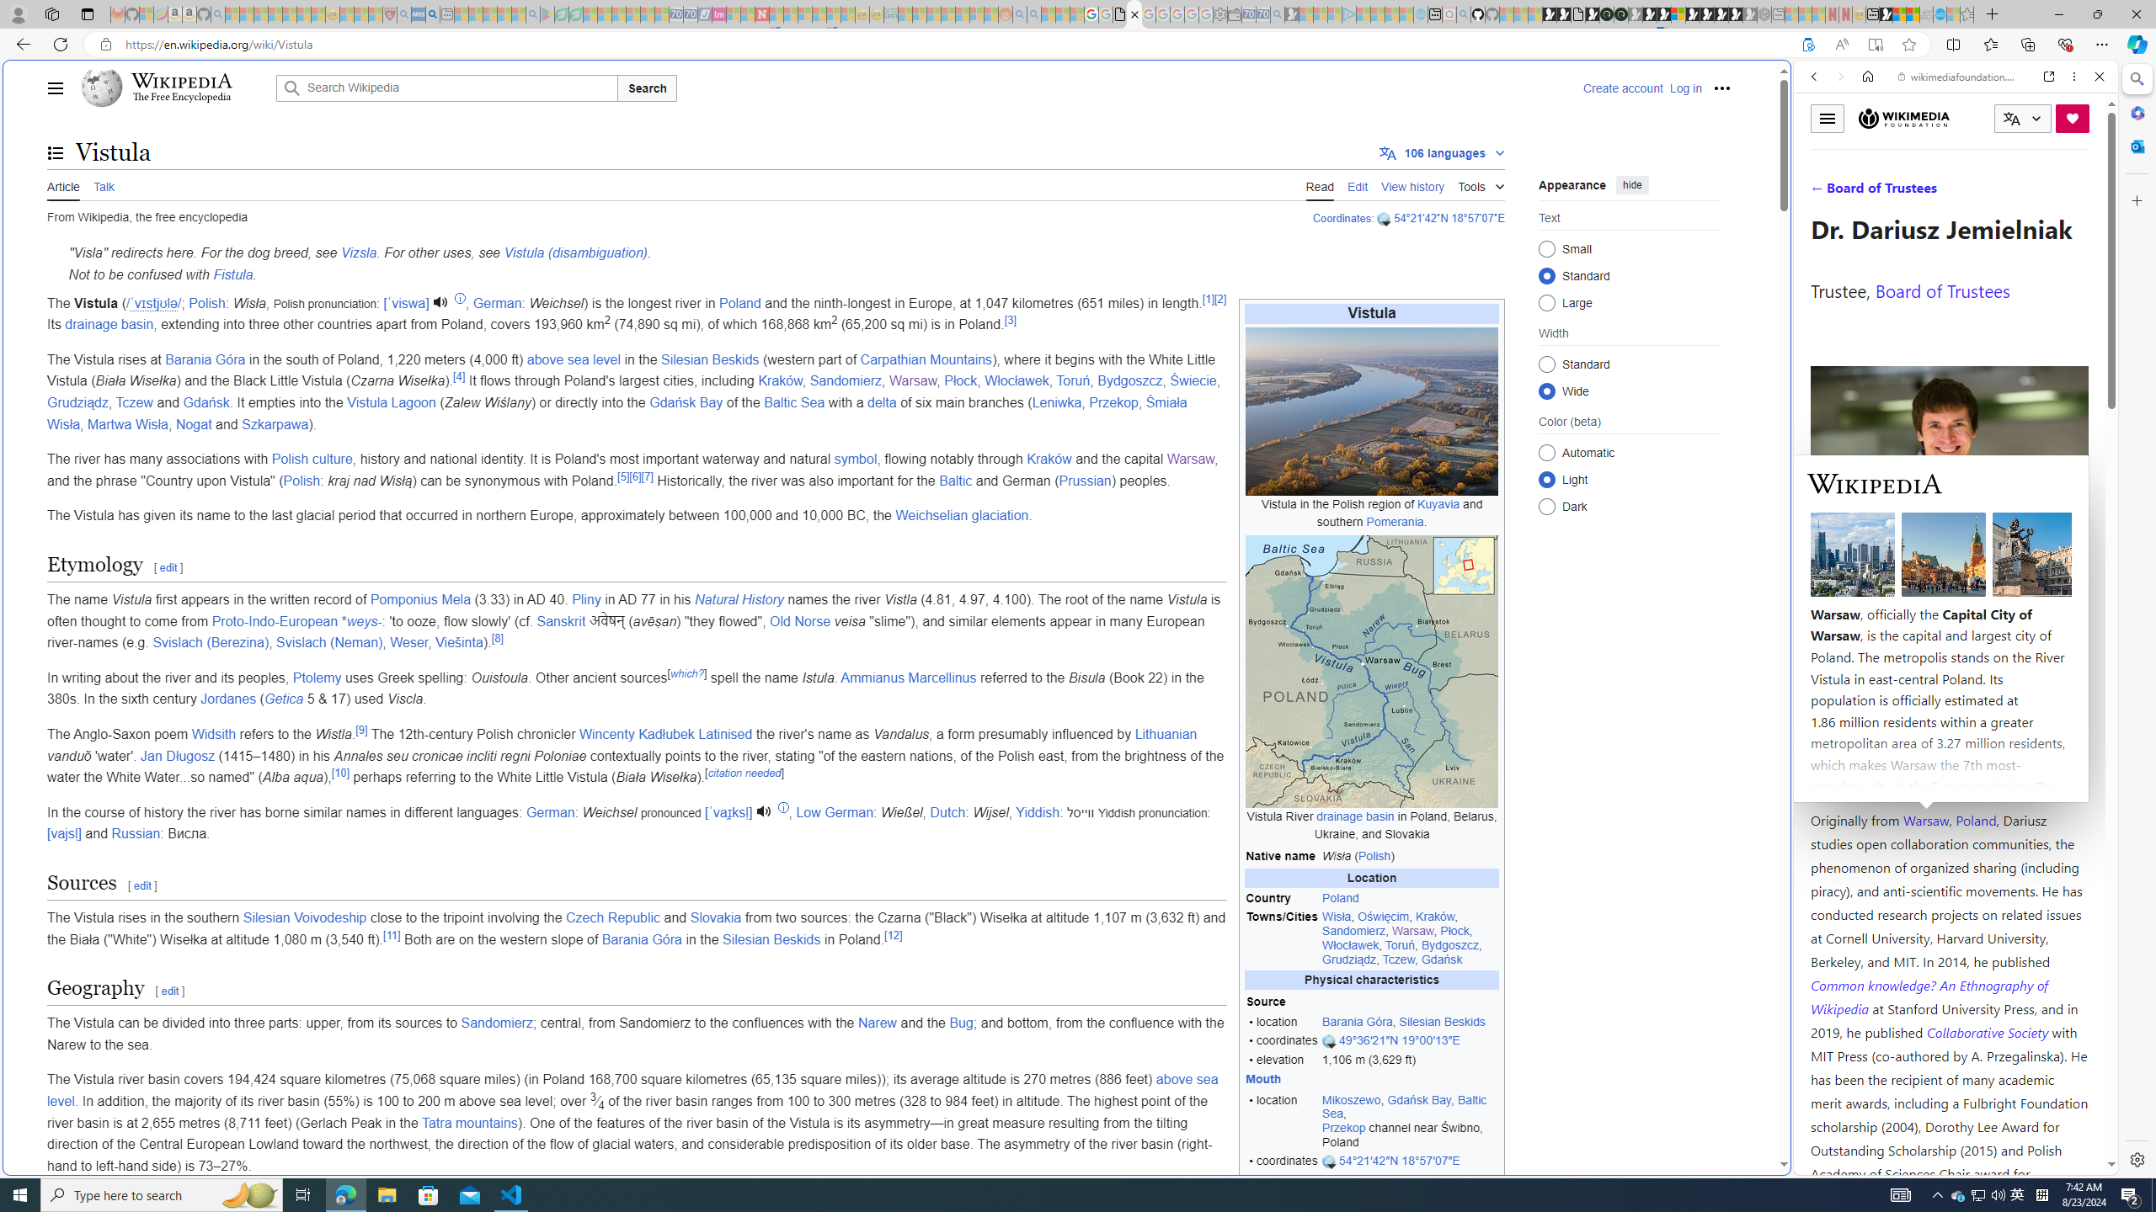 The width and height of the screenshot is (2156, 1212). Describe the element at coordinates (2011, 120) in the screenshot. I see `Class: i icon icon-translate language-switcher__icon` at that location.